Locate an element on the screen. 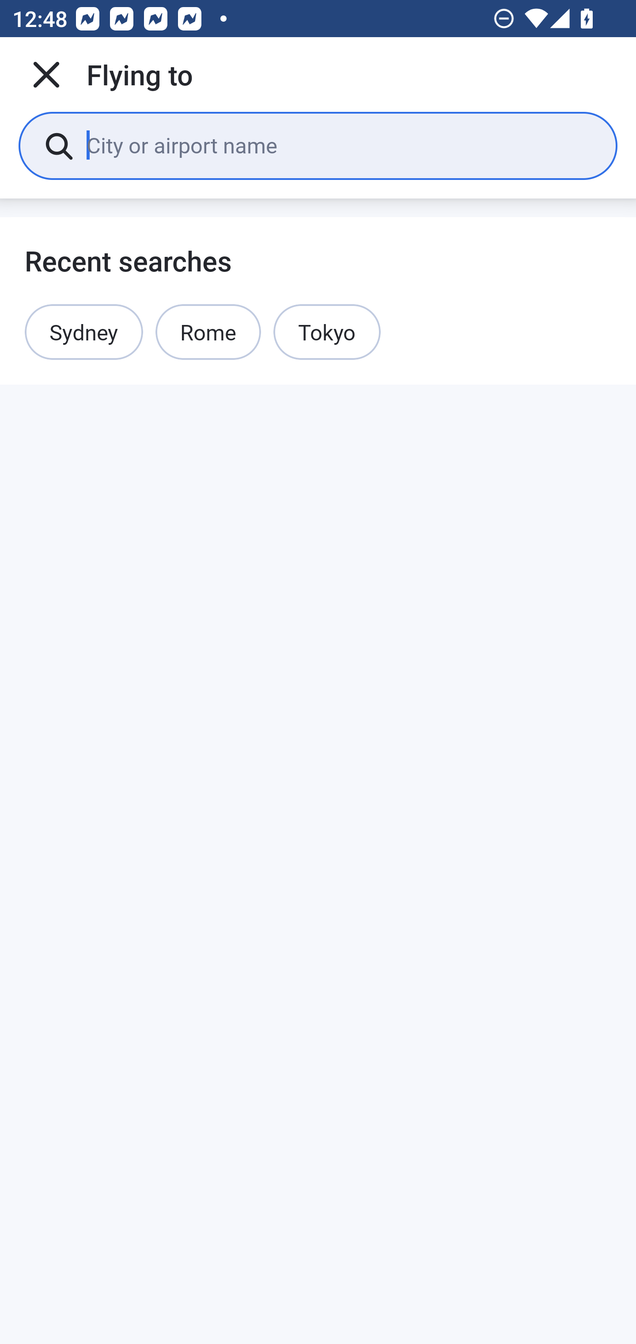 This screenshot has height=1344, width=636. City or airport name is located at coordinates (339, 145).